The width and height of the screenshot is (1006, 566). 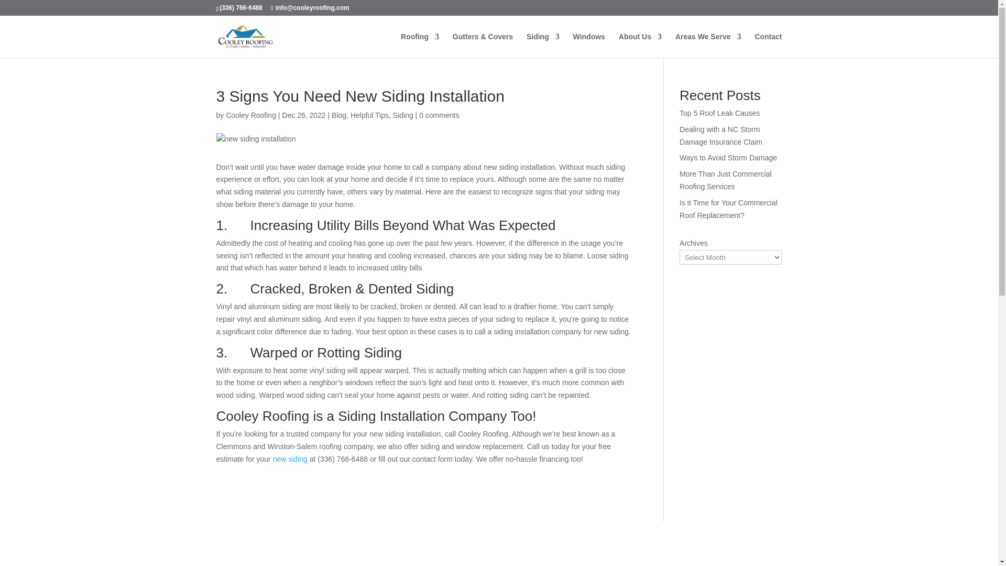 I want to click on 0 comments, so click(x=439, y=115).